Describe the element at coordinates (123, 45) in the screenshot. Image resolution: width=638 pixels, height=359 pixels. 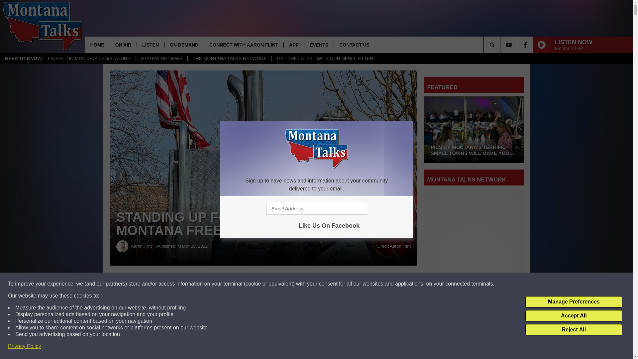
I see `ON AIR` at that location.